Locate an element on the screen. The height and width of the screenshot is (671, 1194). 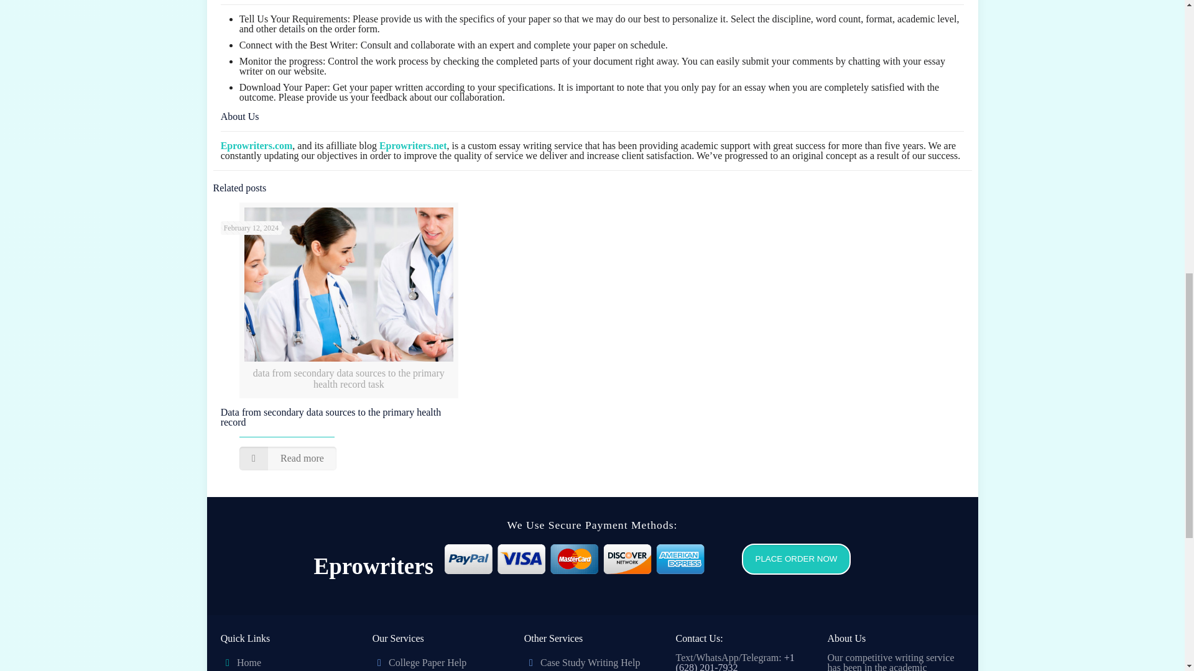
PLACE ORDER NOW is located at coordinates (796, 559).